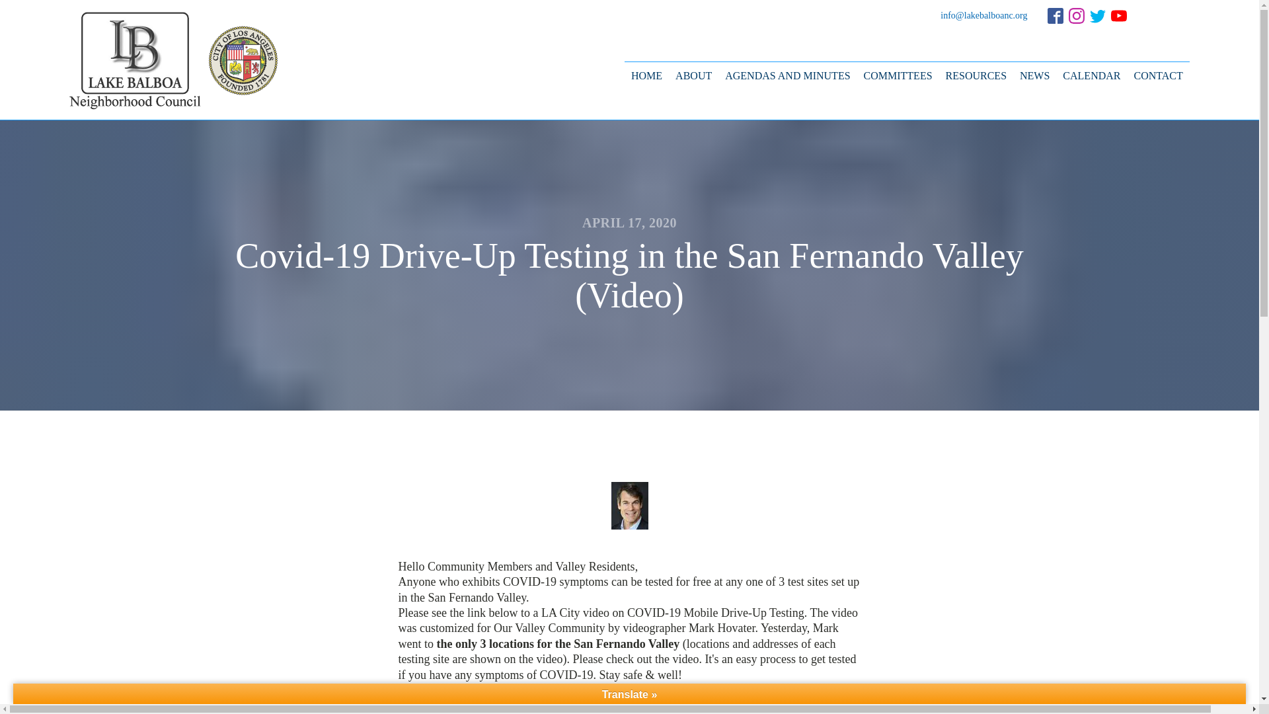 Image resolution: width=1269 pixels, height=714 pixels. I want to click on AGENDAS AND MINUTES, so click(787, 75).